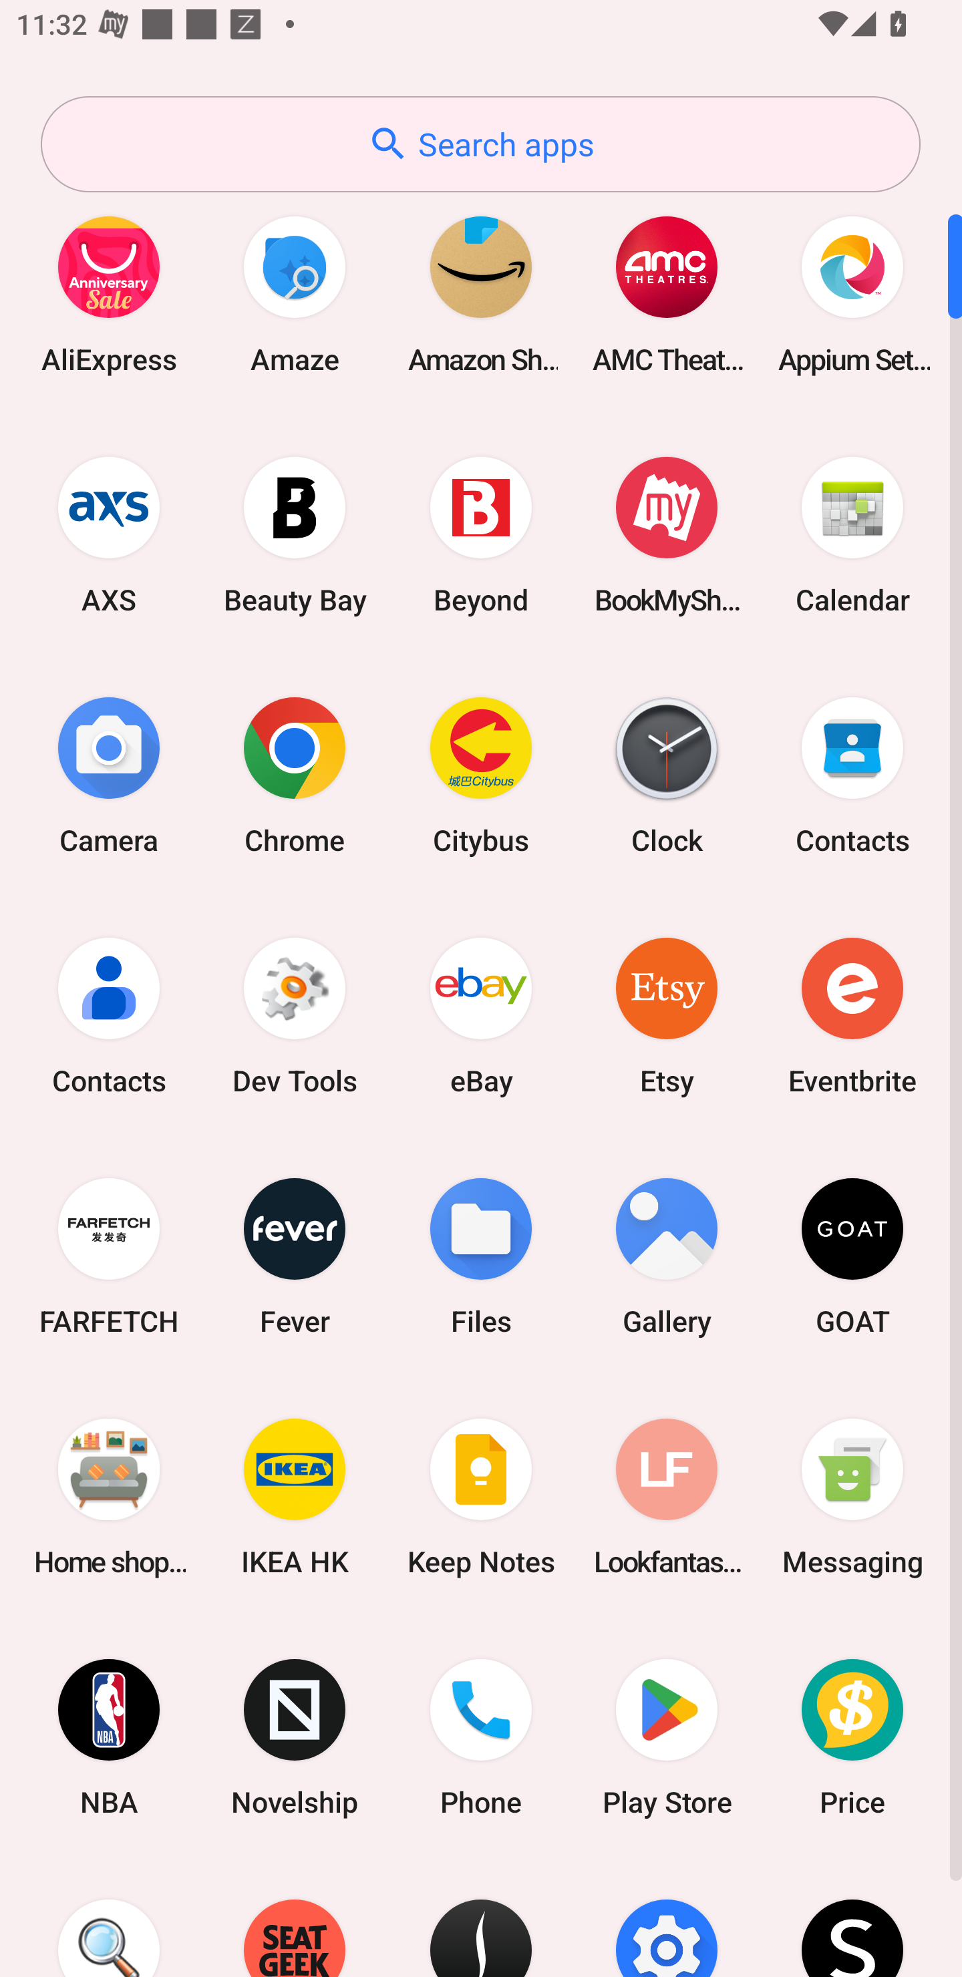  I want to click on NBA, so click(109, 1738).